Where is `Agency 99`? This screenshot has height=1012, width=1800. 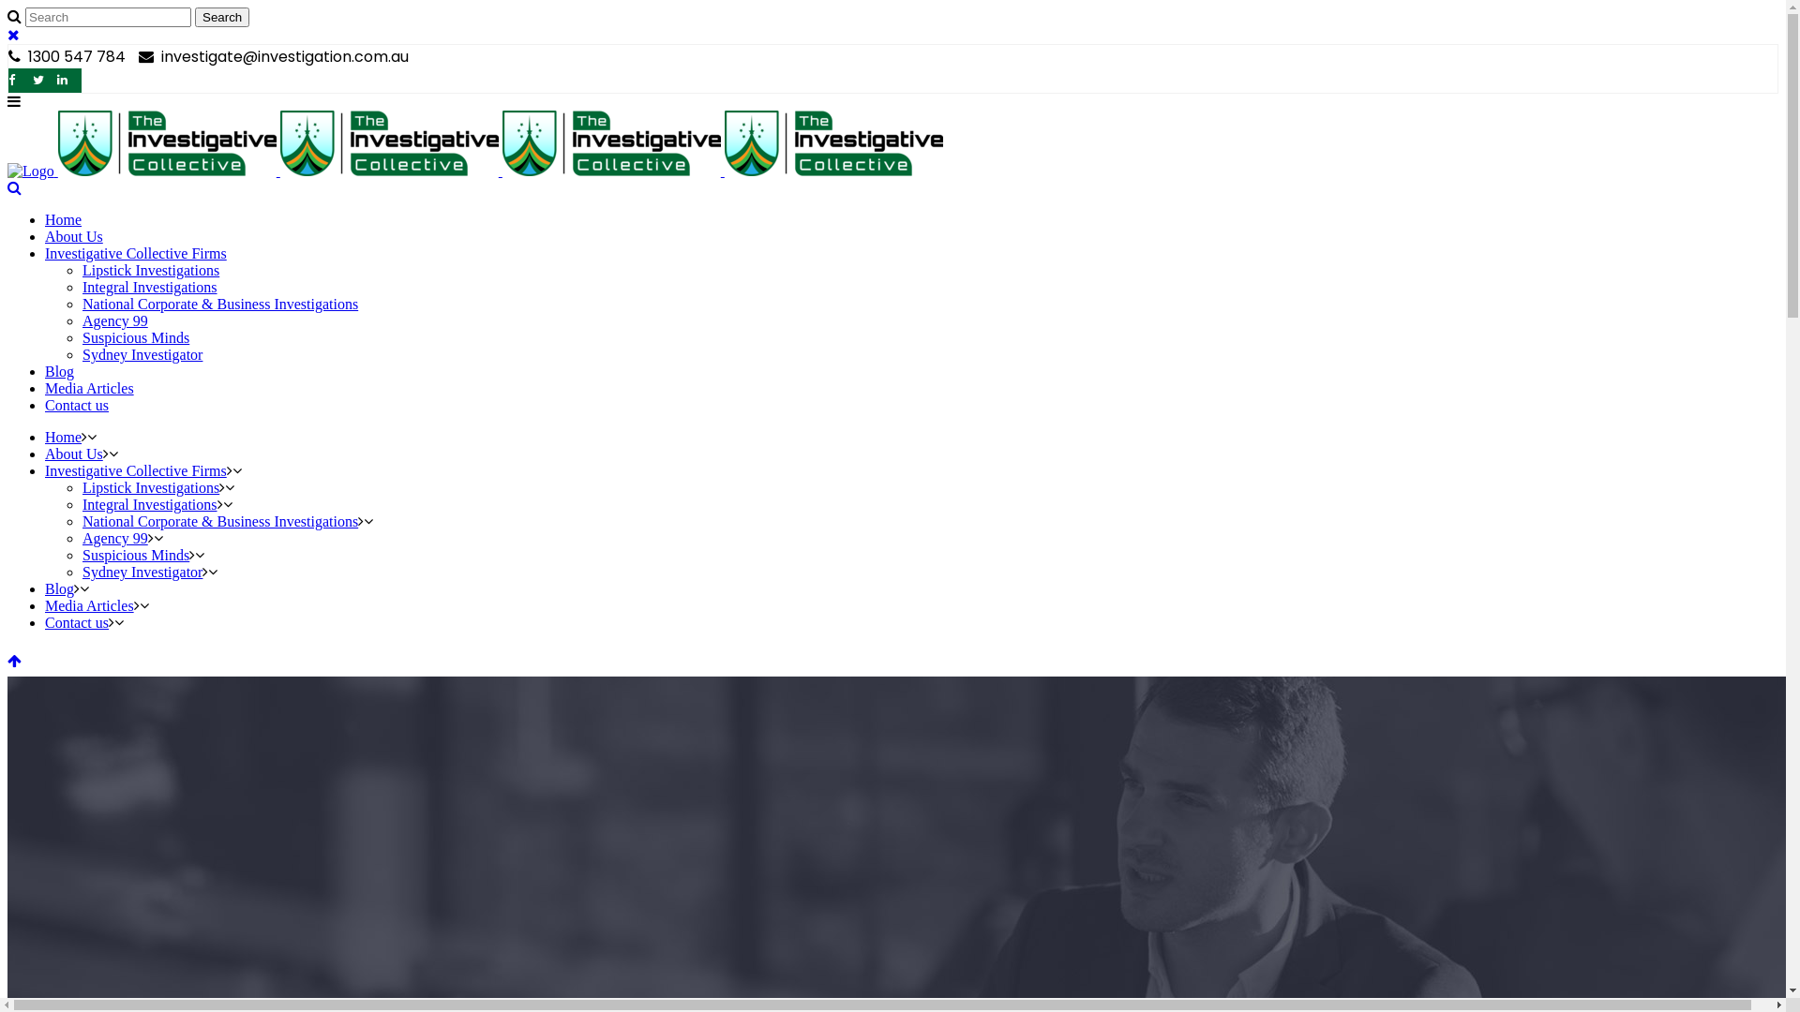
Agency 99 is located at coordinates (115, 538).